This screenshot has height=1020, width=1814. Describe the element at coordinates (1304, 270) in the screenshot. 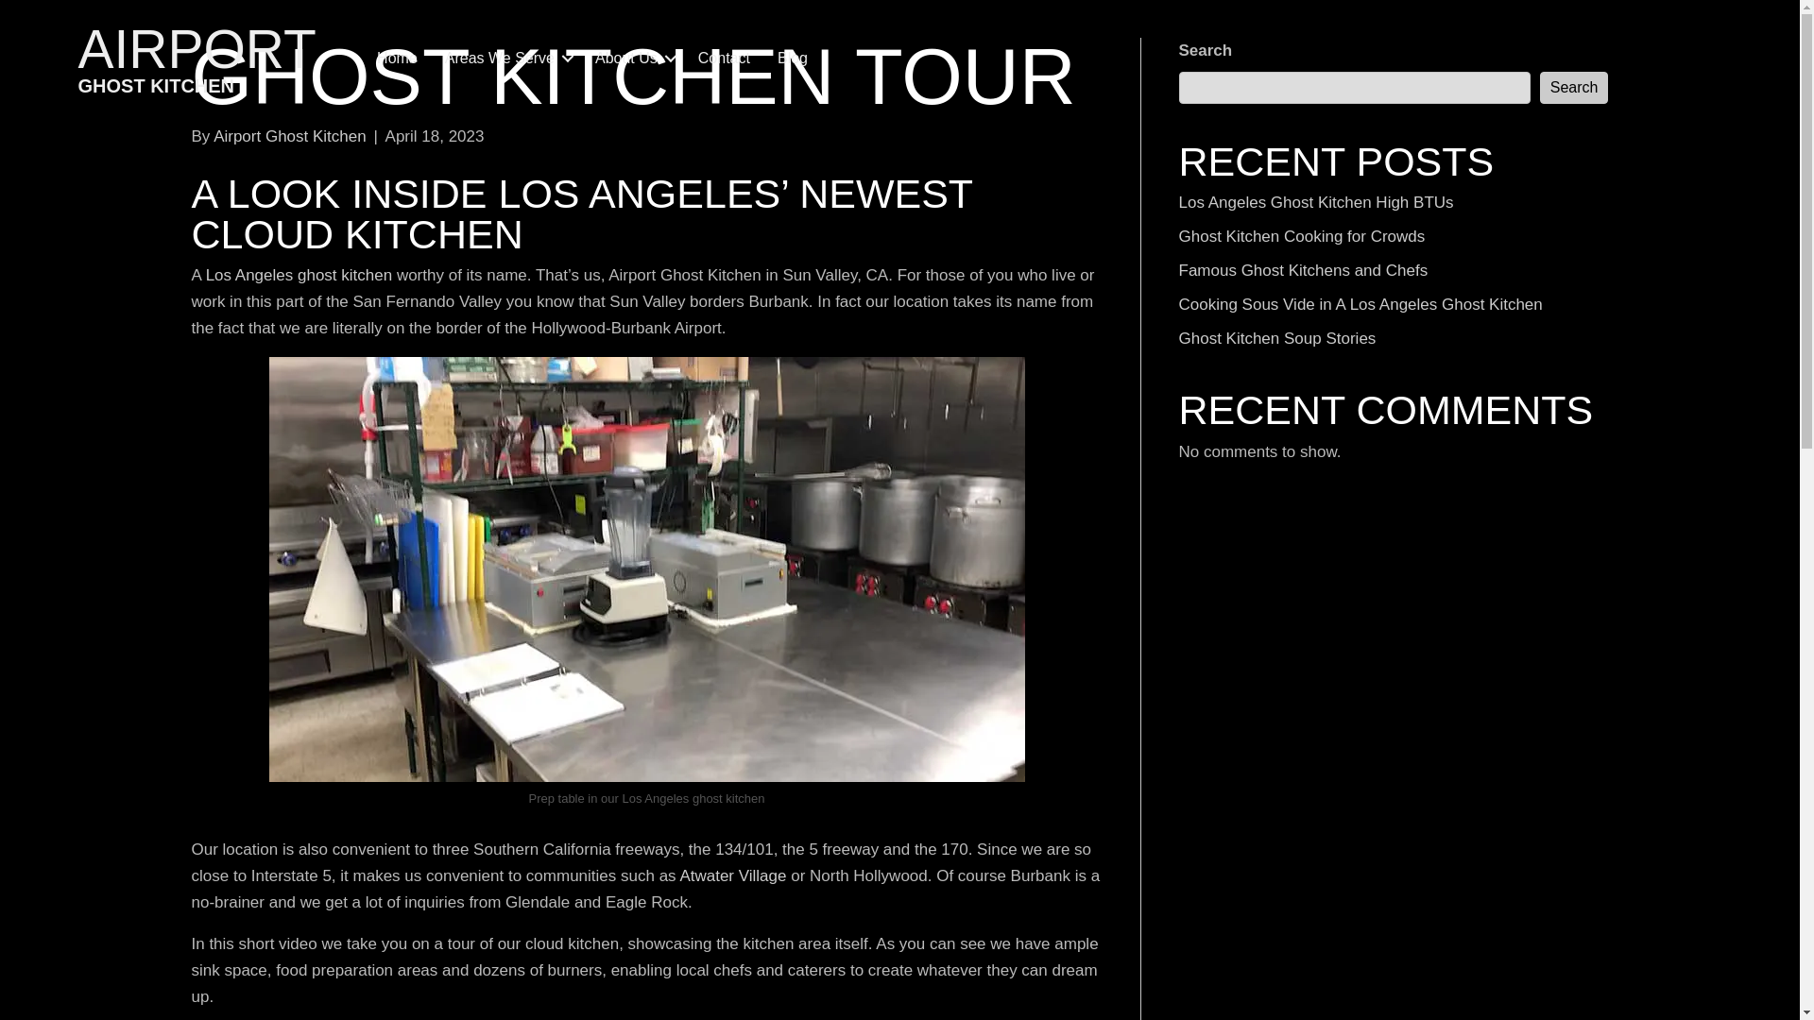

I see `Famous Ghost Kitchens and Chefs` at that location.